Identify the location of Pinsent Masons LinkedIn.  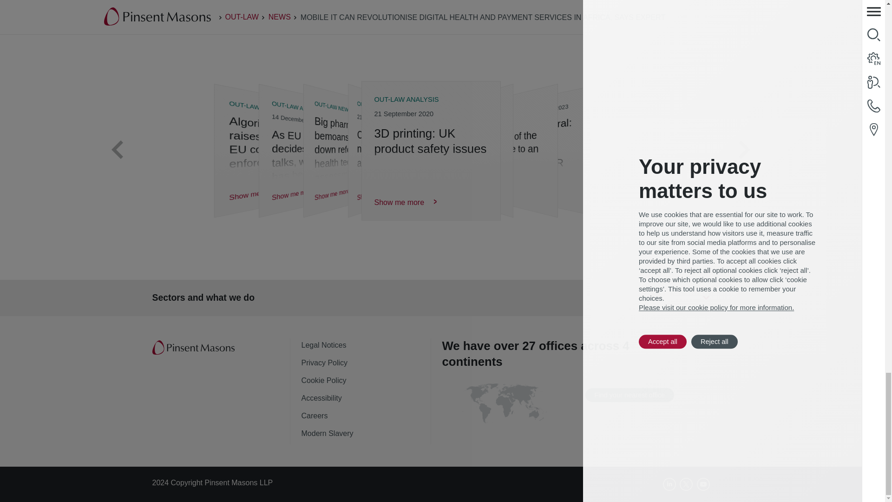
(669, 484).